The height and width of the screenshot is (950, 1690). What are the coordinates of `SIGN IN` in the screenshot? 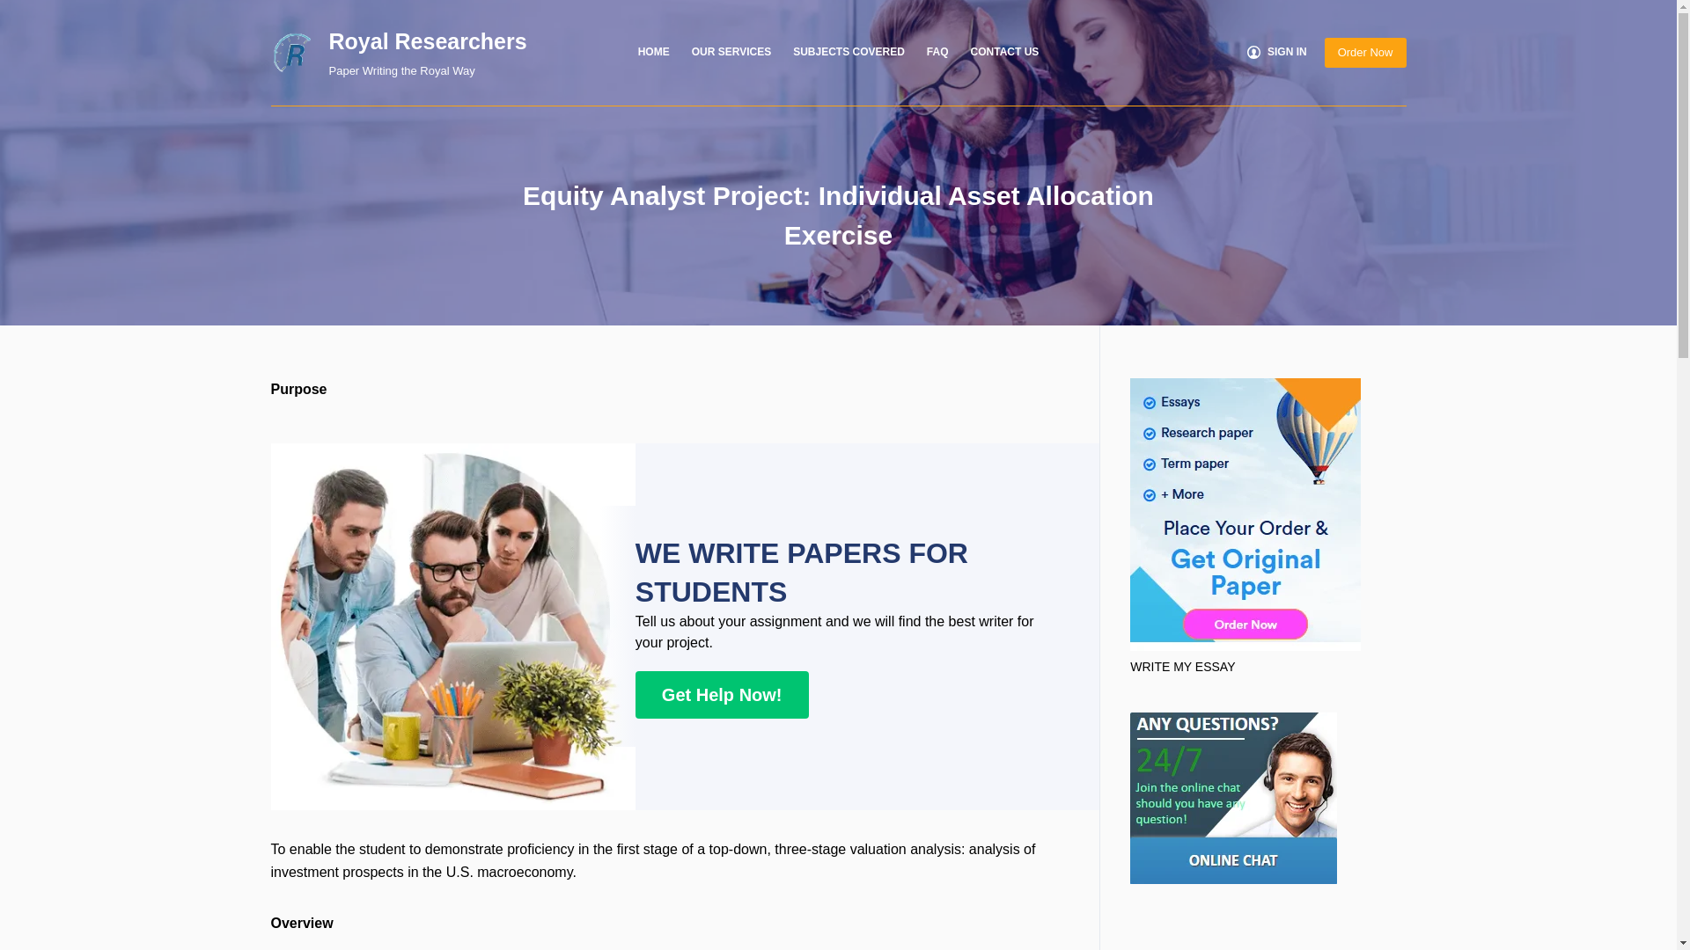 It's located at (1276, 53).